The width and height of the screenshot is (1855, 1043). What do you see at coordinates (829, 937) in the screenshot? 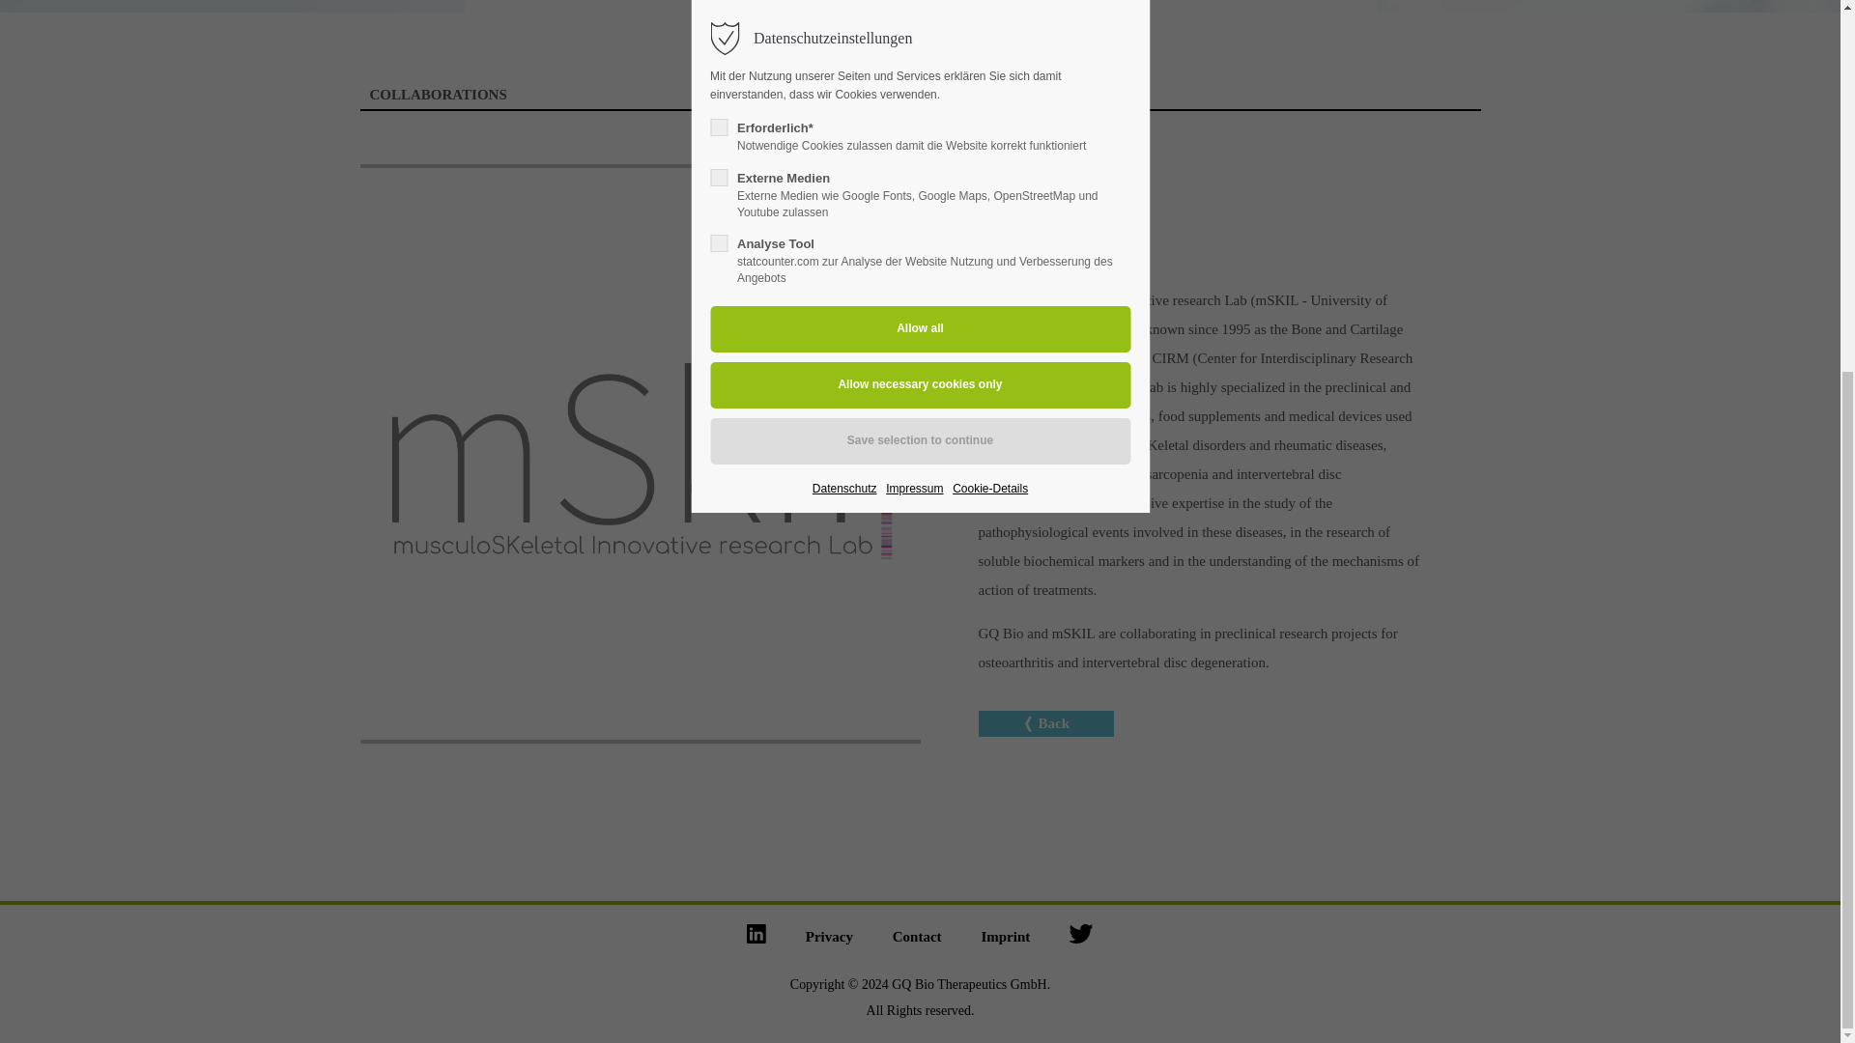
I see `Privacy` at bounding box center [829, 937].